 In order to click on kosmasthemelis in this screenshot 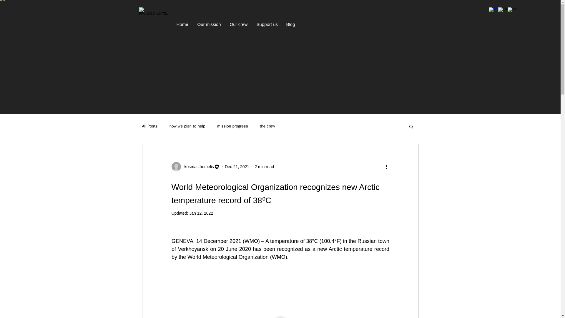, I will do `click(195, 167)`.